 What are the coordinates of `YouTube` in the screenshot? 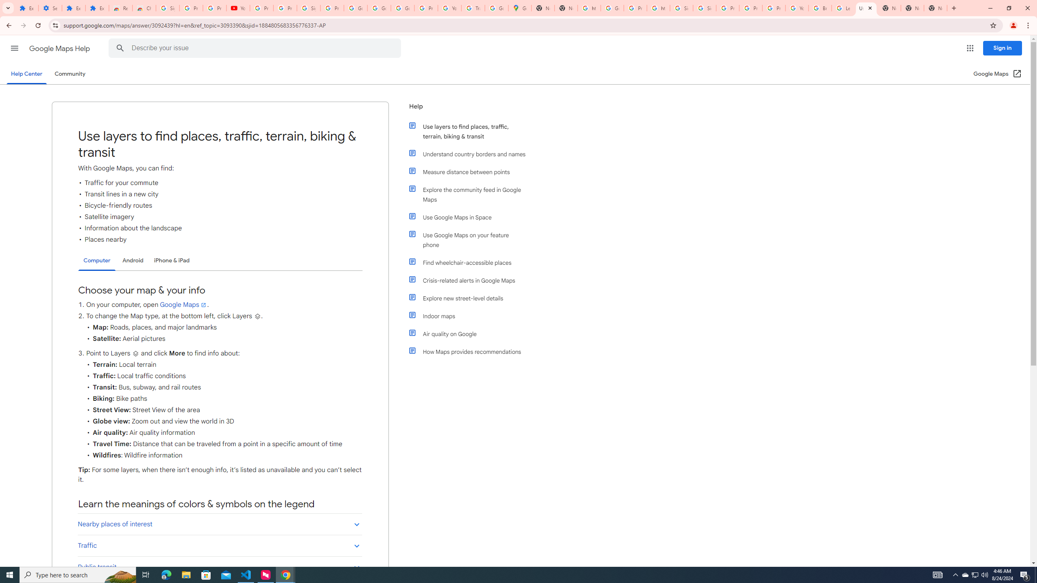 It's located at (449, 8).